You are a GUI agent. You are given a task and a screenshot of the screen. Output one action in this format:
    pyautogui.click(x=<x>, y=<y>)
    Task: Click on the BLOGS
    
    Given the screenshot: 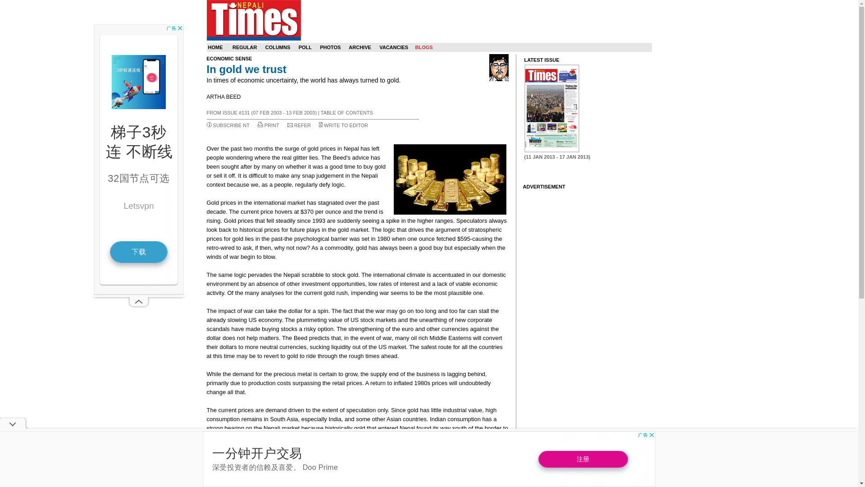 What is the action you would take?
    pyautogui.click(x=423, y=47)
    